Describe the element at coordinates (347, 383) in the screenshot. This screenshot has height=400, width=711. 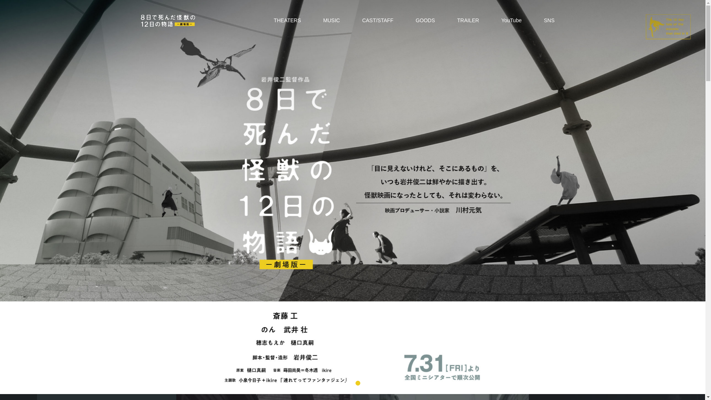
I see `1` at that location.